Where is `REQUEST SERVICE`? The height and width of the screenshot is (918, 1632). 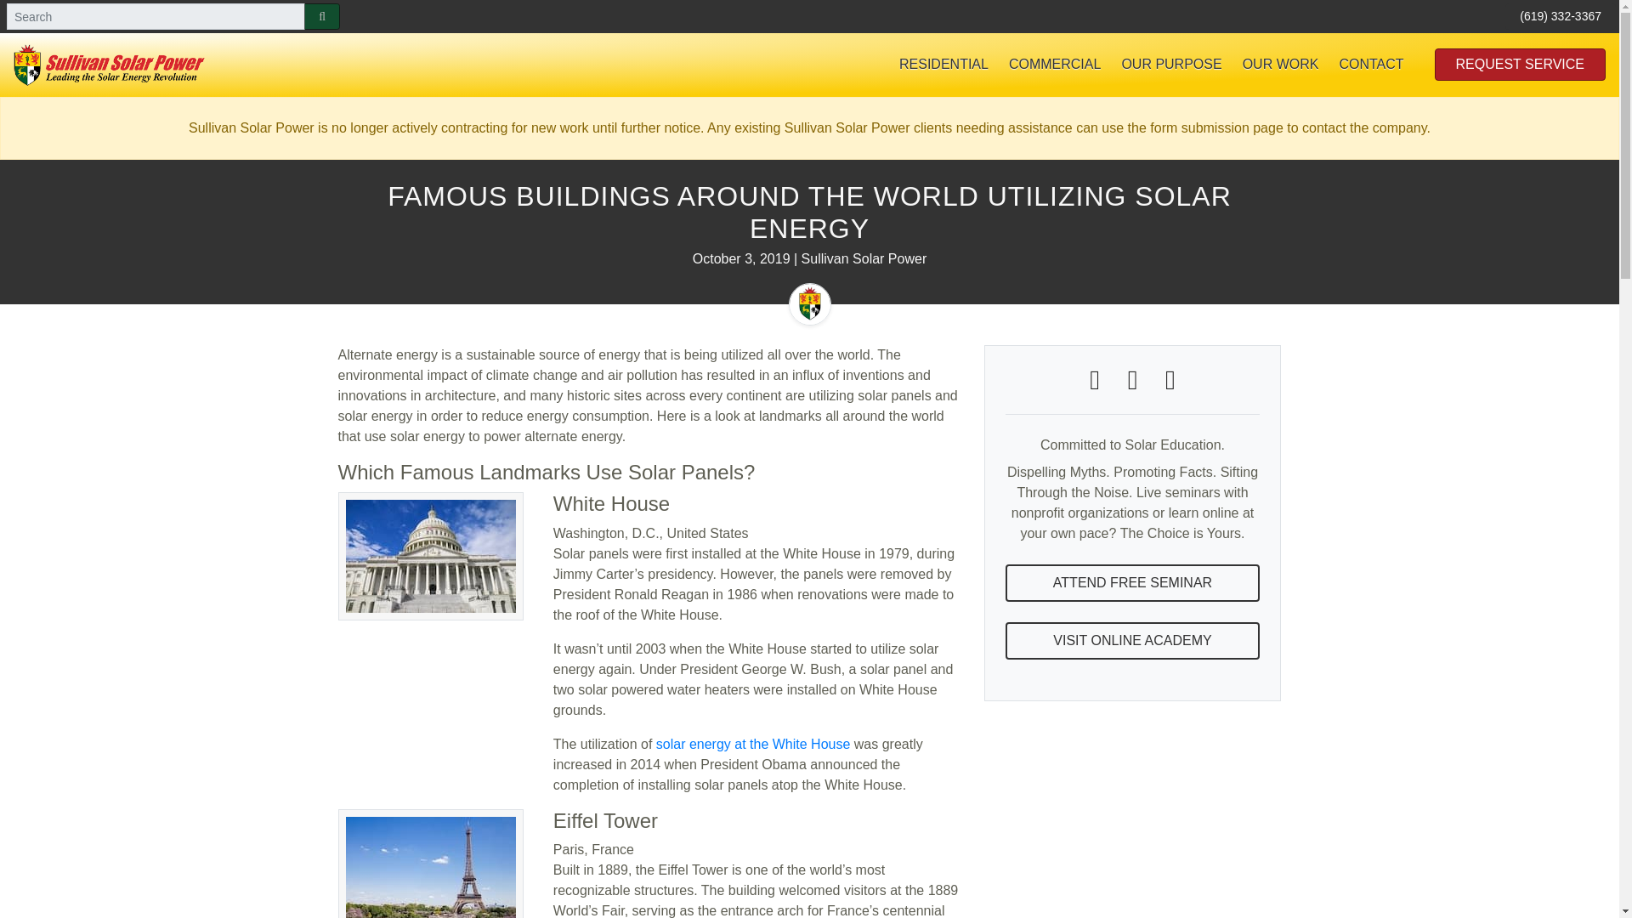 REQUEST SERVICE is located at coordinates (1520, 65).